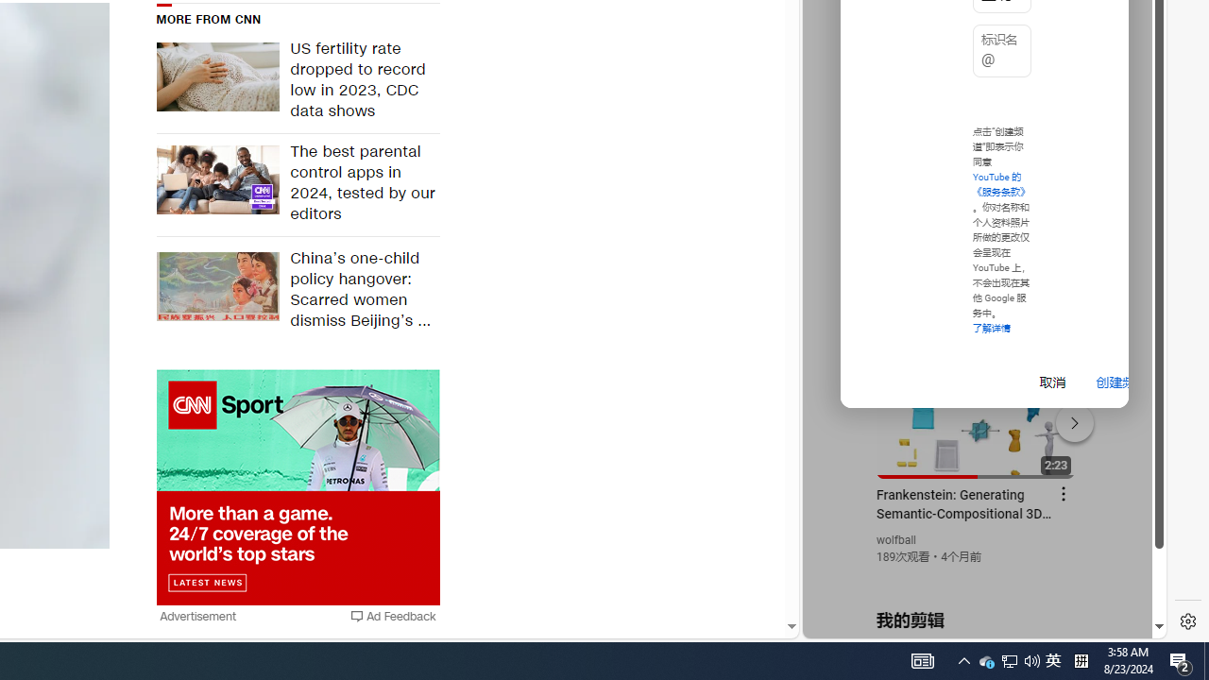 This screenshot has height=680, width=1209. What do you see at coordinates (977, 251) in the screenshot?
I see `YouTube - YouTube` at bounding box center [977, 251].